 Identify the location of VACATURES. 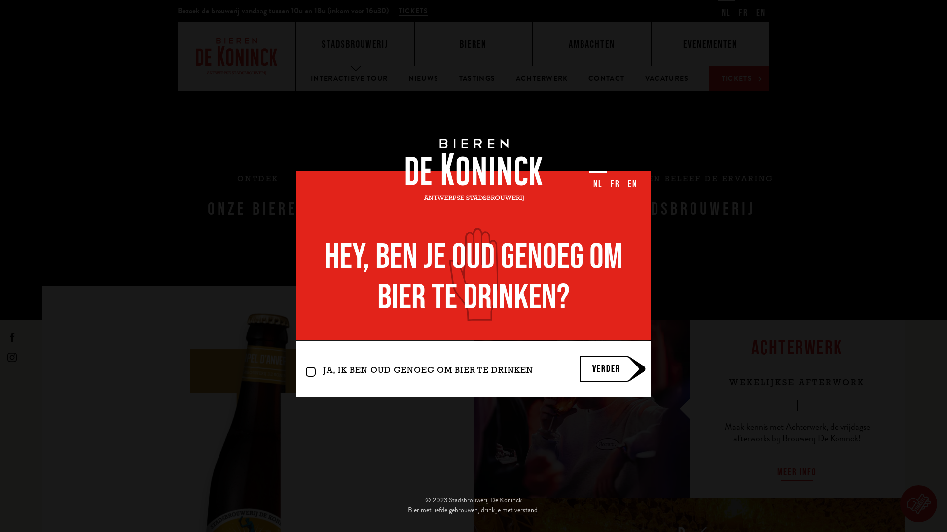
(667, 79).